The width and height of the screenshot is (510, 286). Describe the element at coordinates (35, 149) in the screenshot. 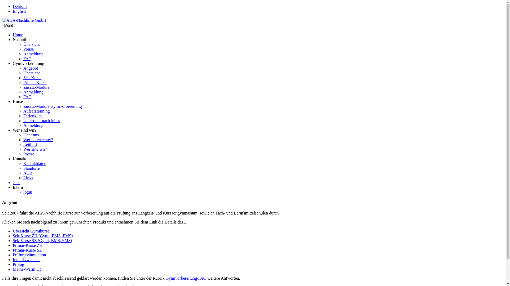

I see `Wer sind wir?` at that location.